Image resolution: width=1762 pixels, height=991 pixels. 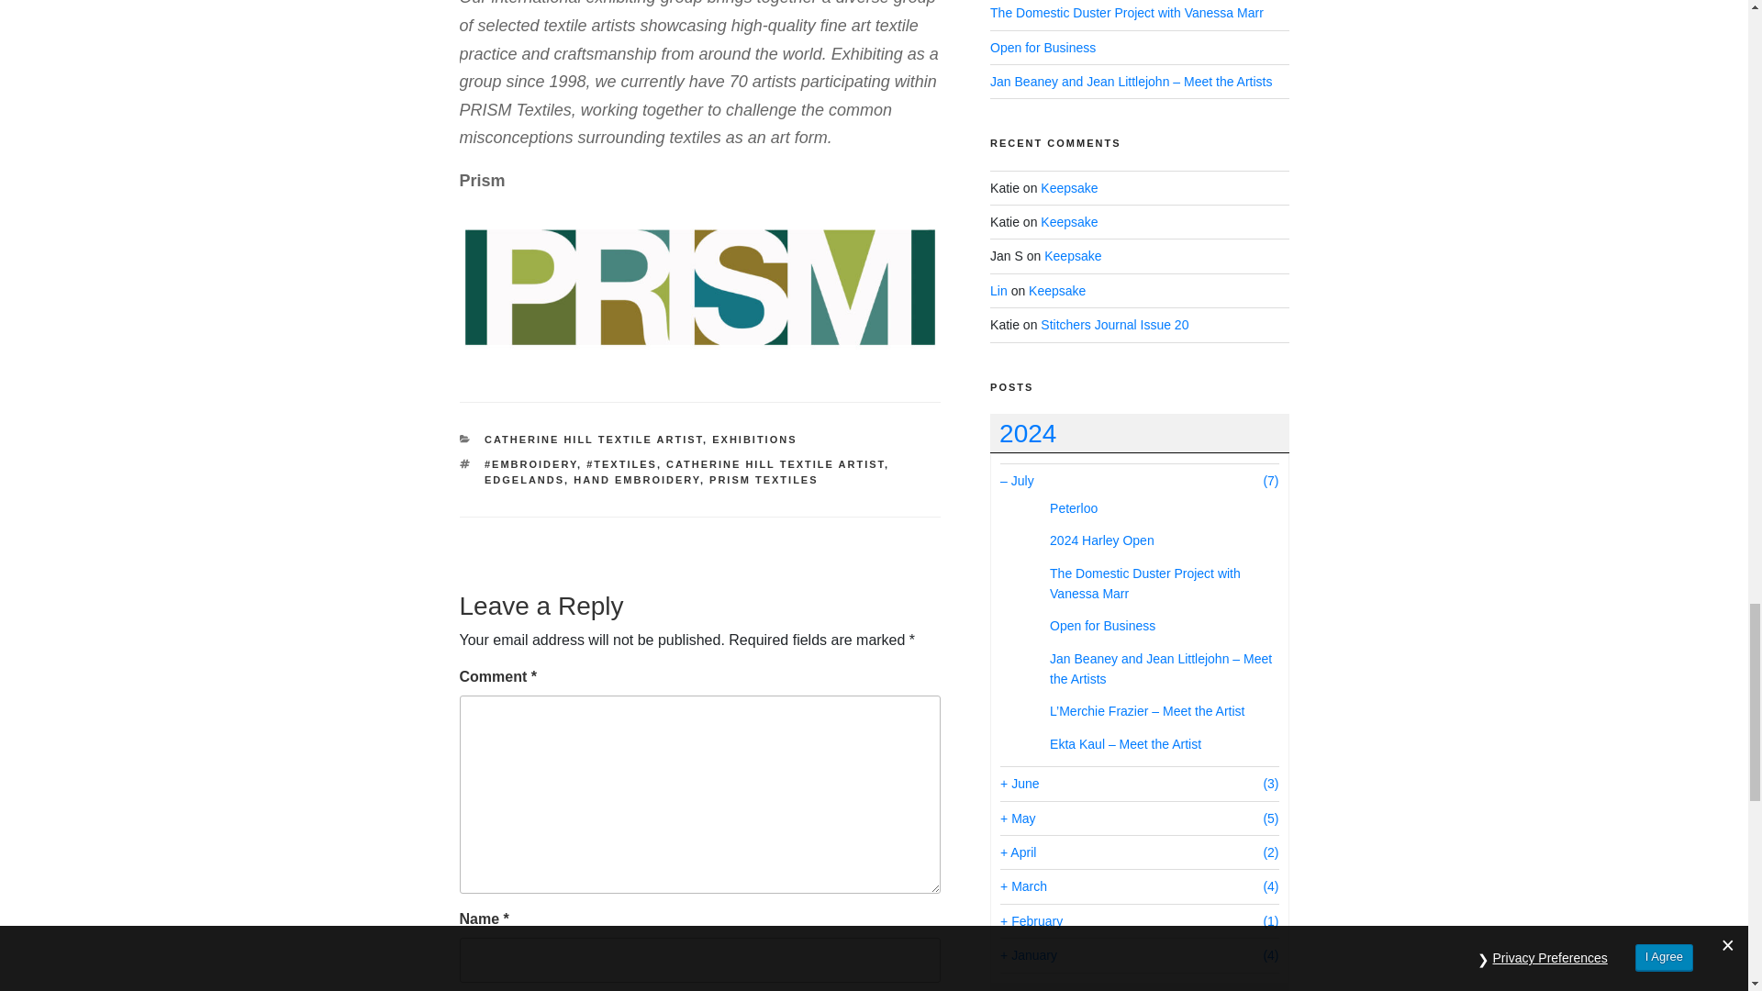 I want to click on HAND EMBROIDERY, so click(x=637, y=480).